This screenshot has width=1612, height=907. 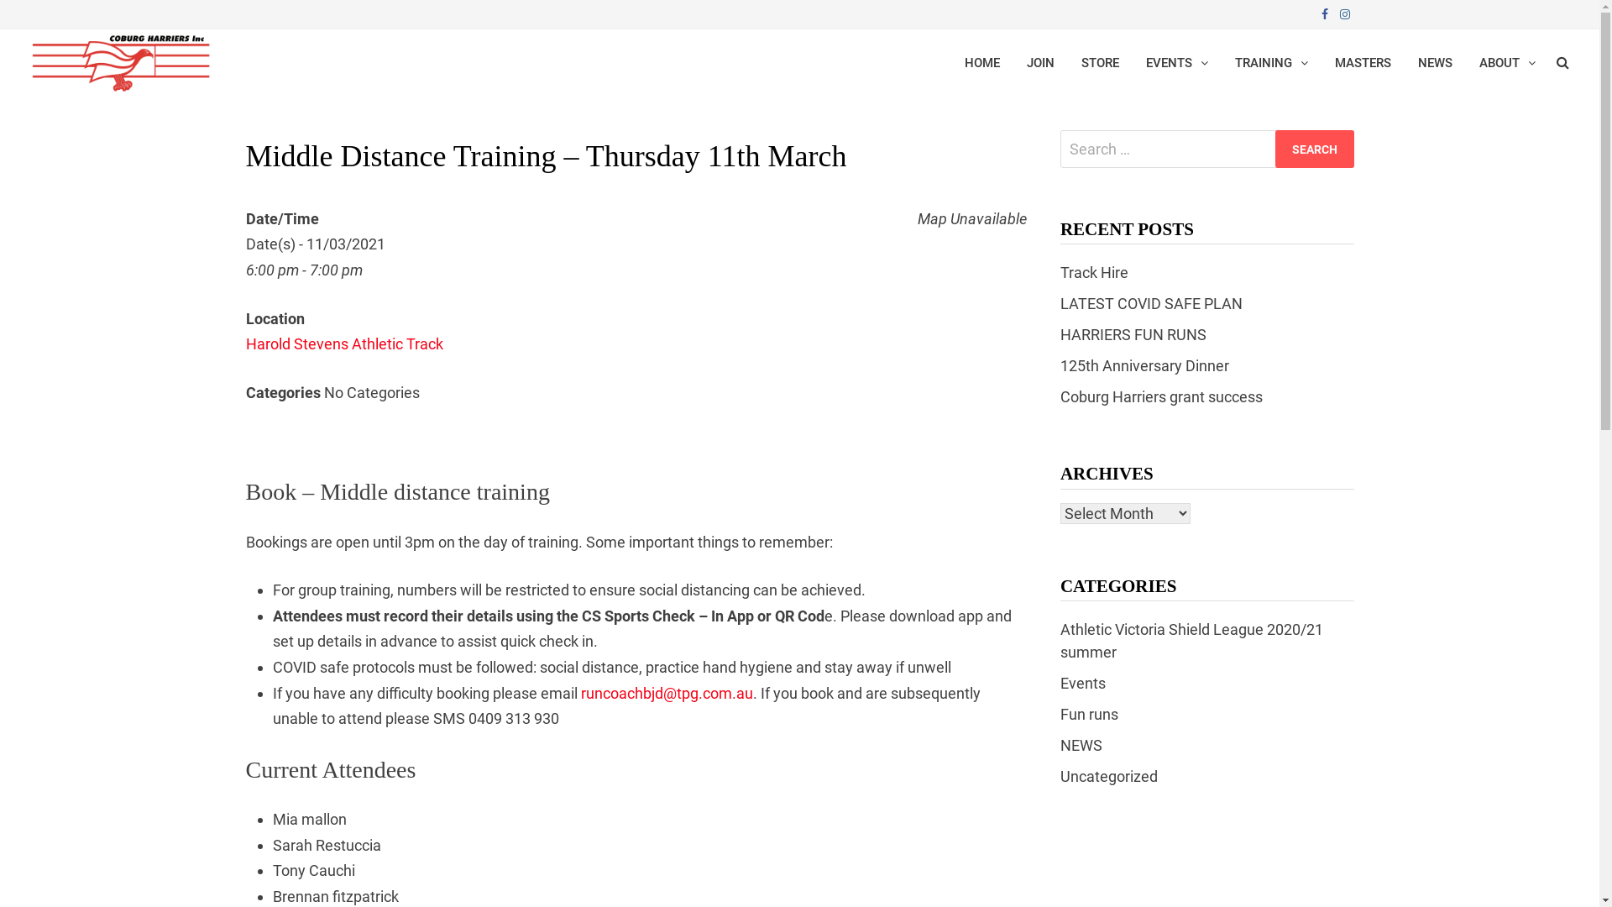 I want to click on Coburg Harriers grant success, so click(x=1162, y=396).